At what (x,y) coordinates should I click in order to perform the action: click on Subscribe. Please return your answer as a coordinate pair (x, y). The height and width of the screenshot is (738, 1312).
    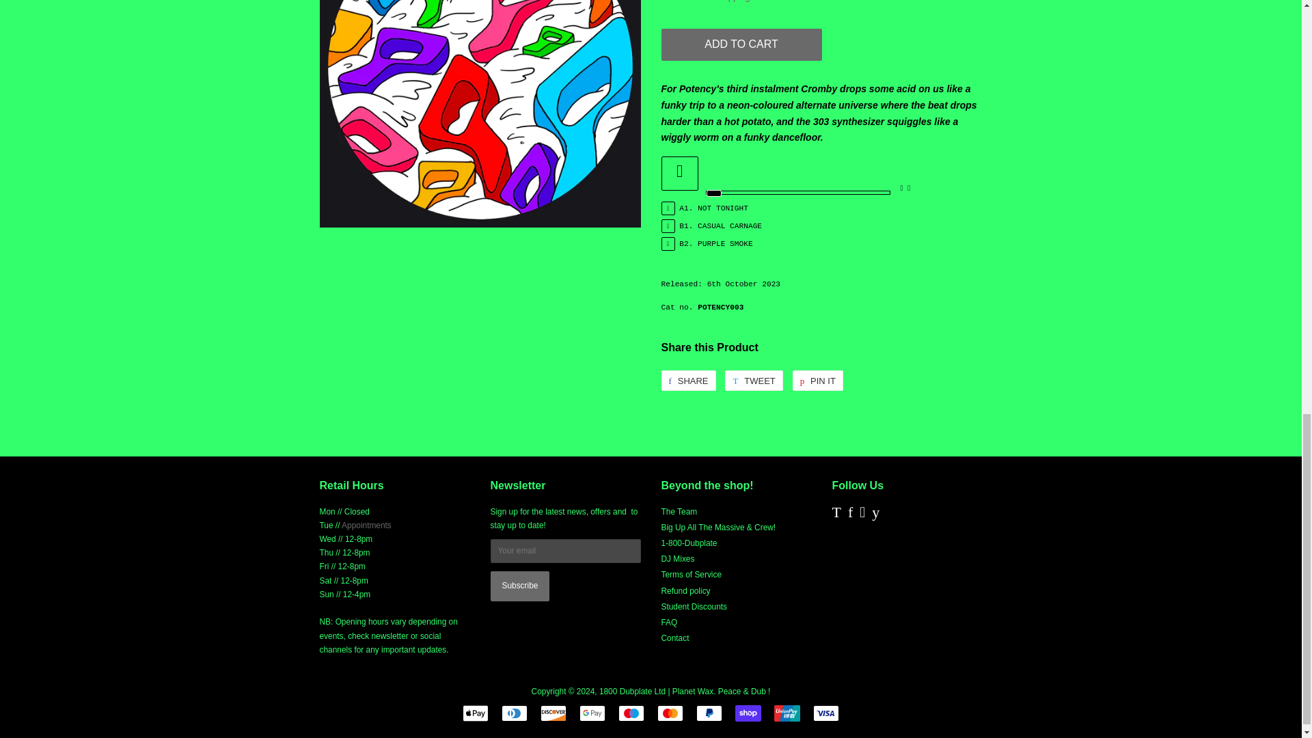
    Looking at the image, I should click on (520, 586).